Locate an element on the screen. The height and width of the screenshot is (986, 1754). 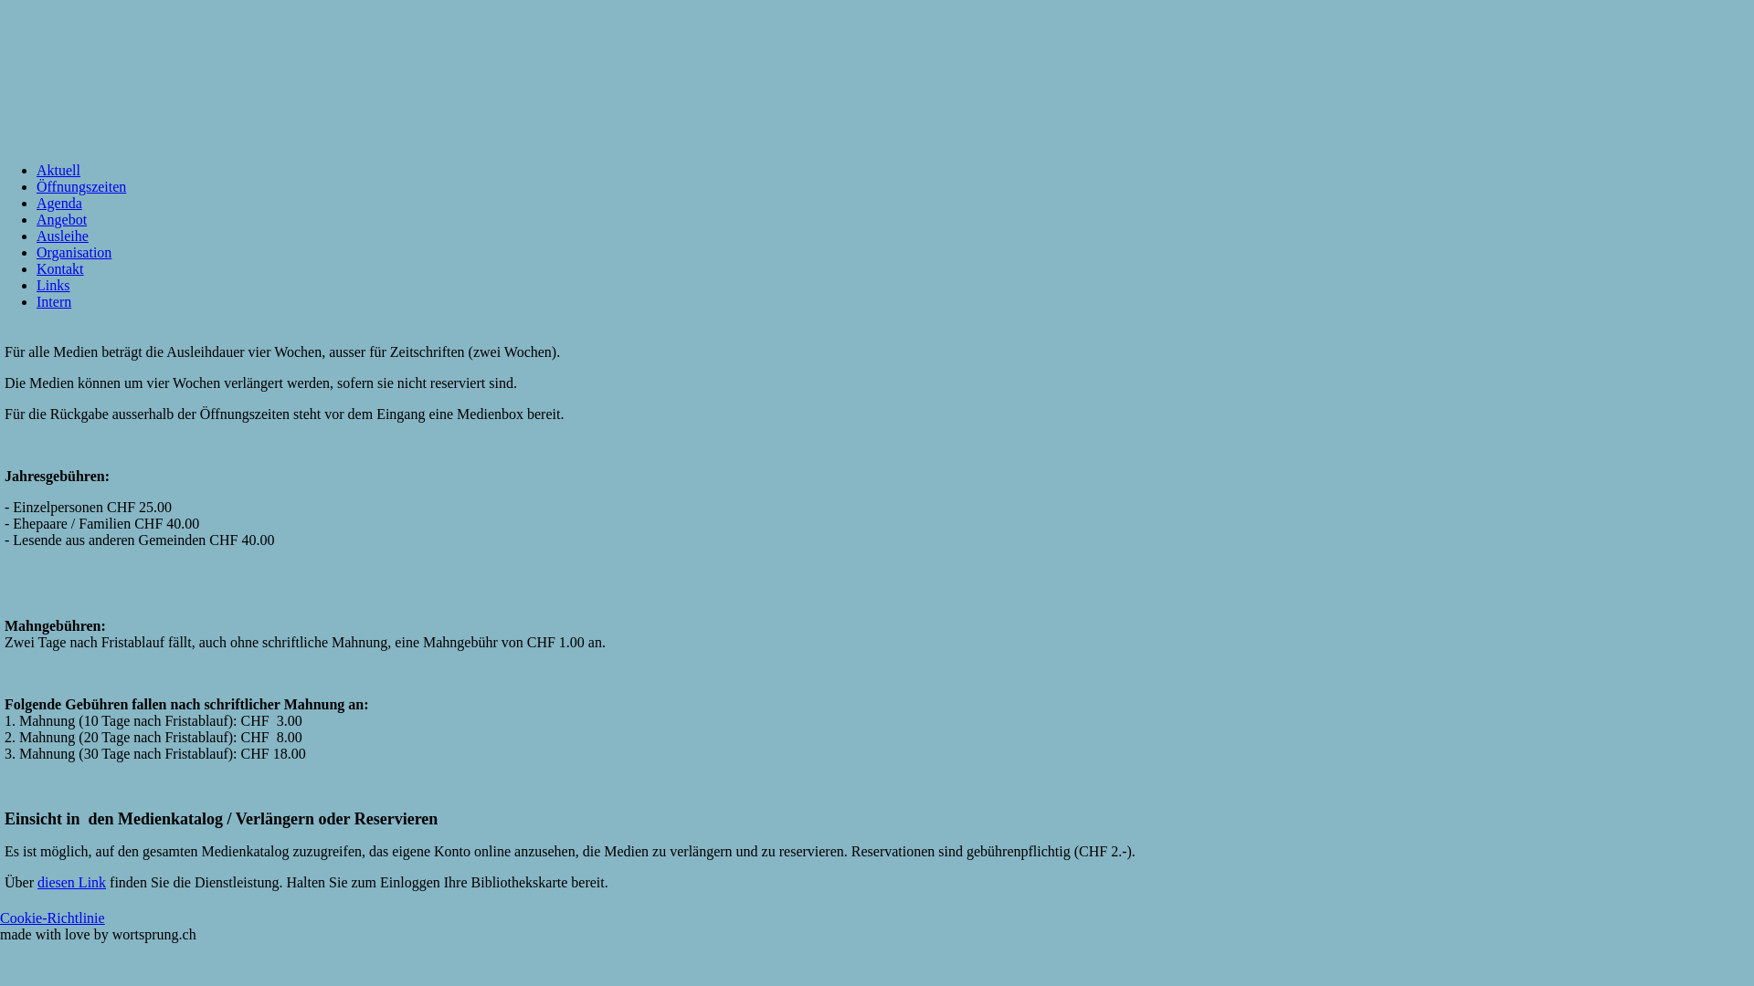
Angebot is located at coordinates (62, 219).